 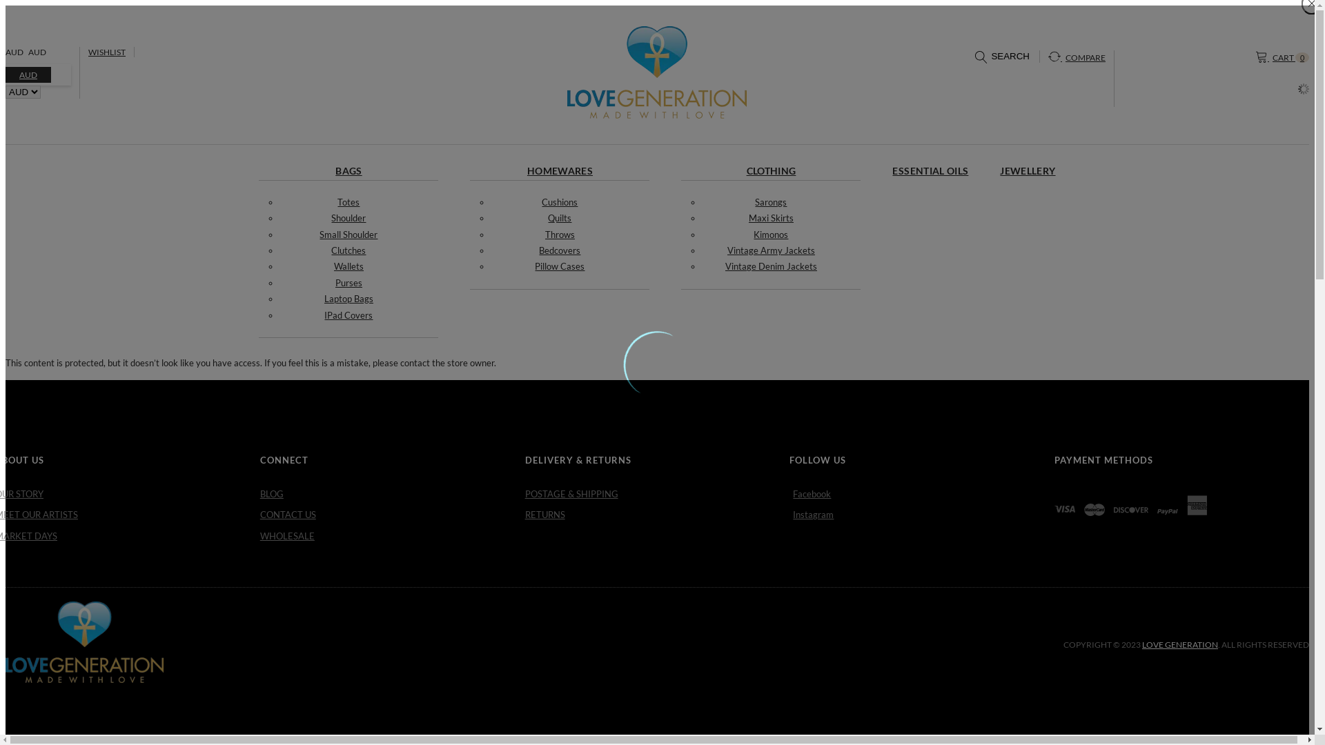 What do you see at coordinates (84, 642) in the screenshot?
I see `Love Generation` at bounding box center [84, 642].